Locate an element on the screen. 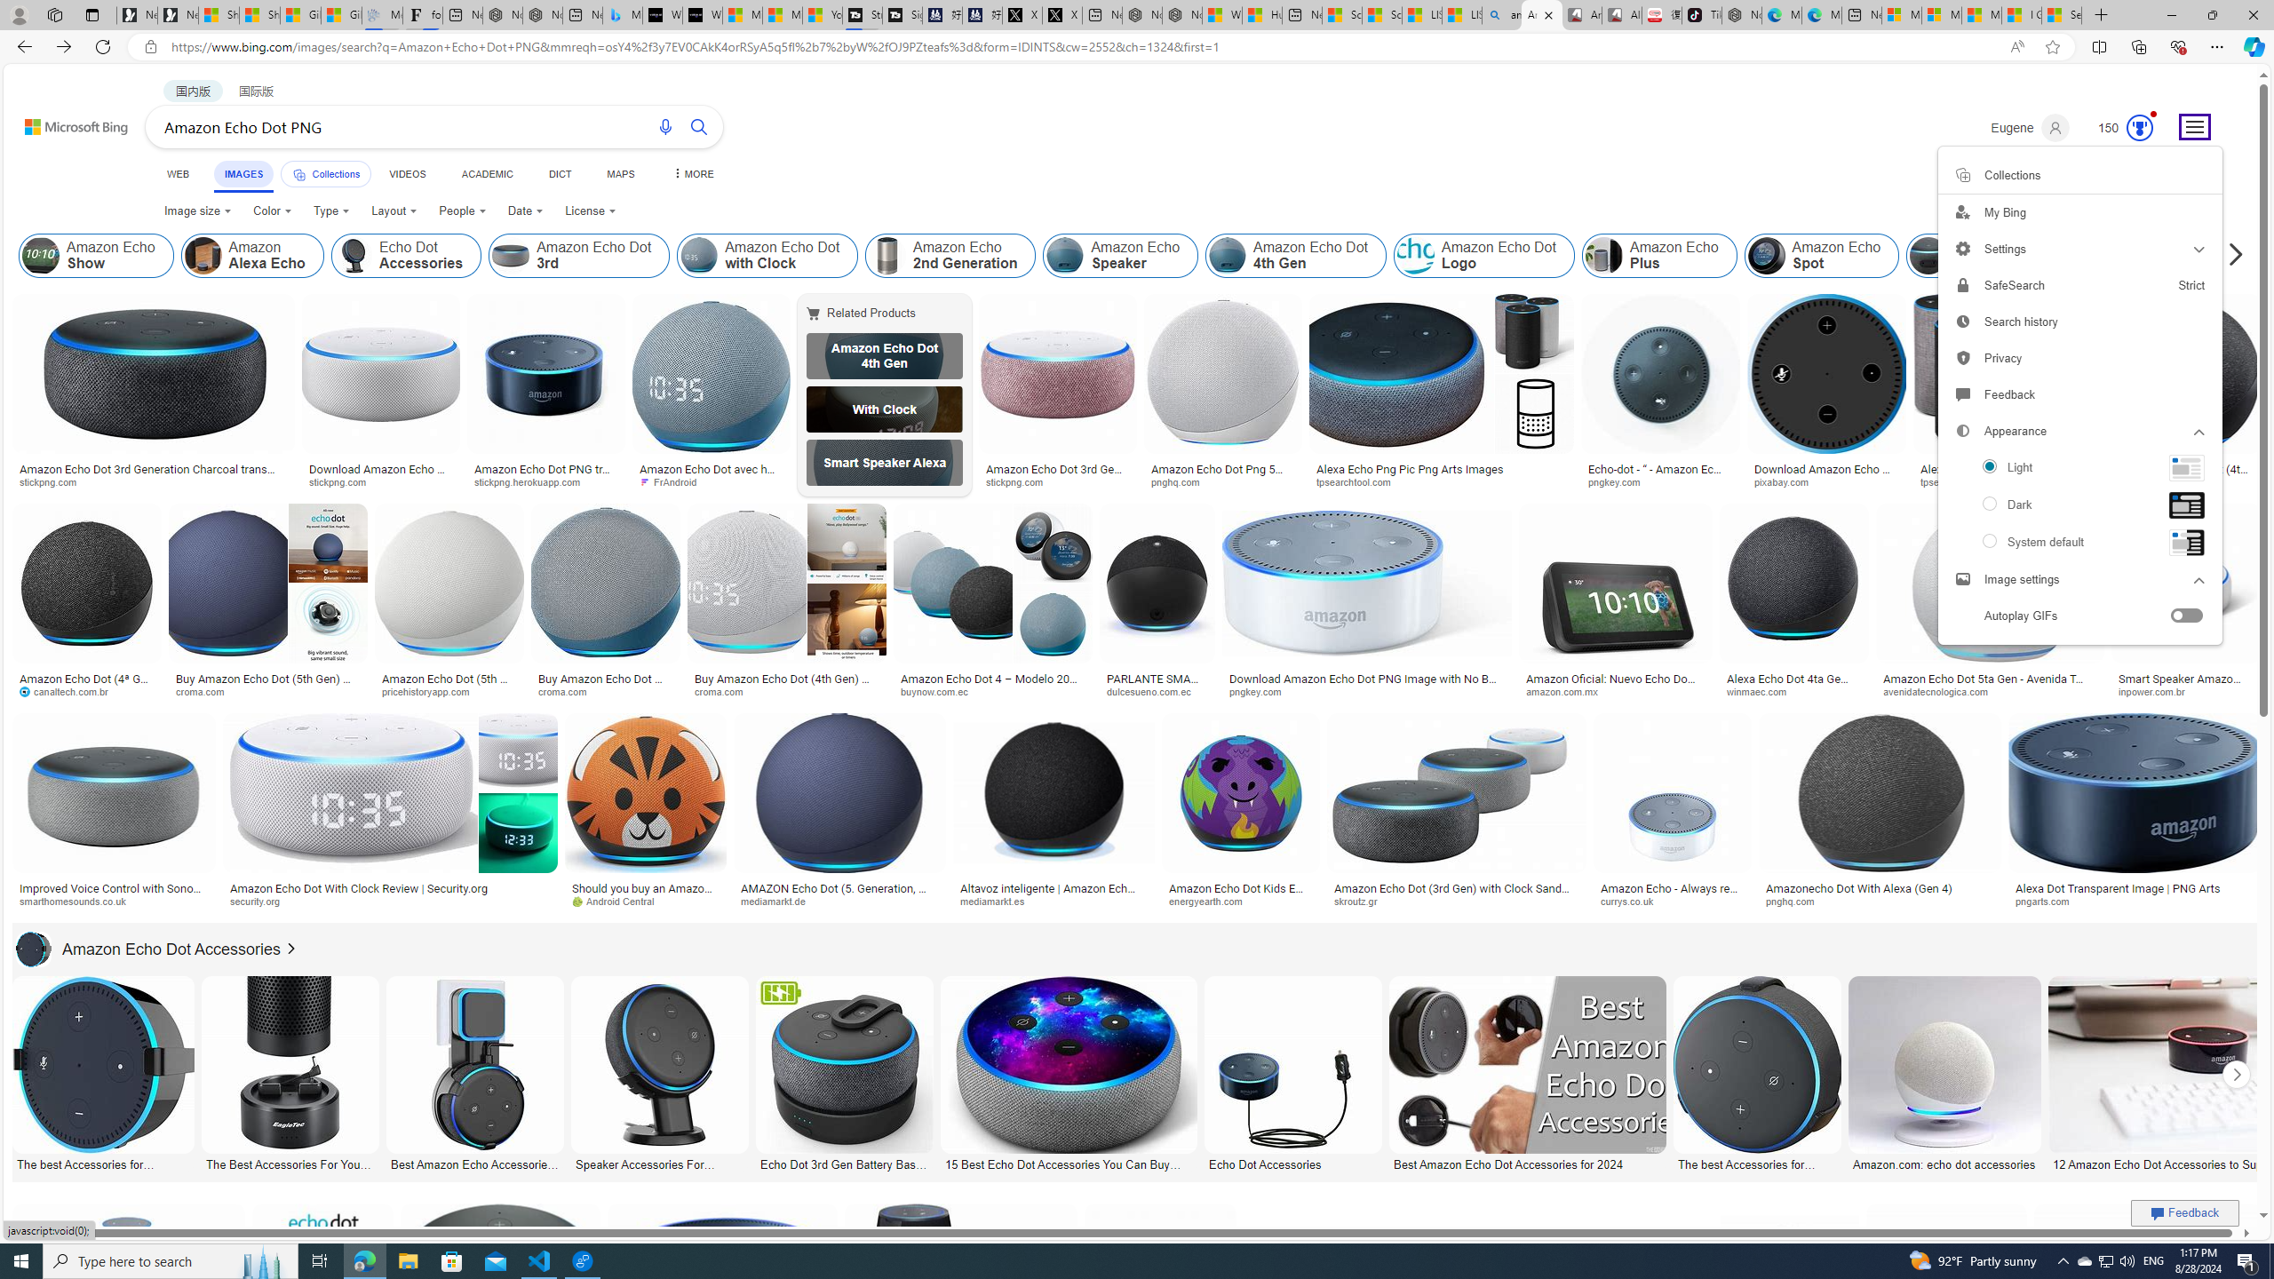  MAPS is located at coordinates (620, 174).